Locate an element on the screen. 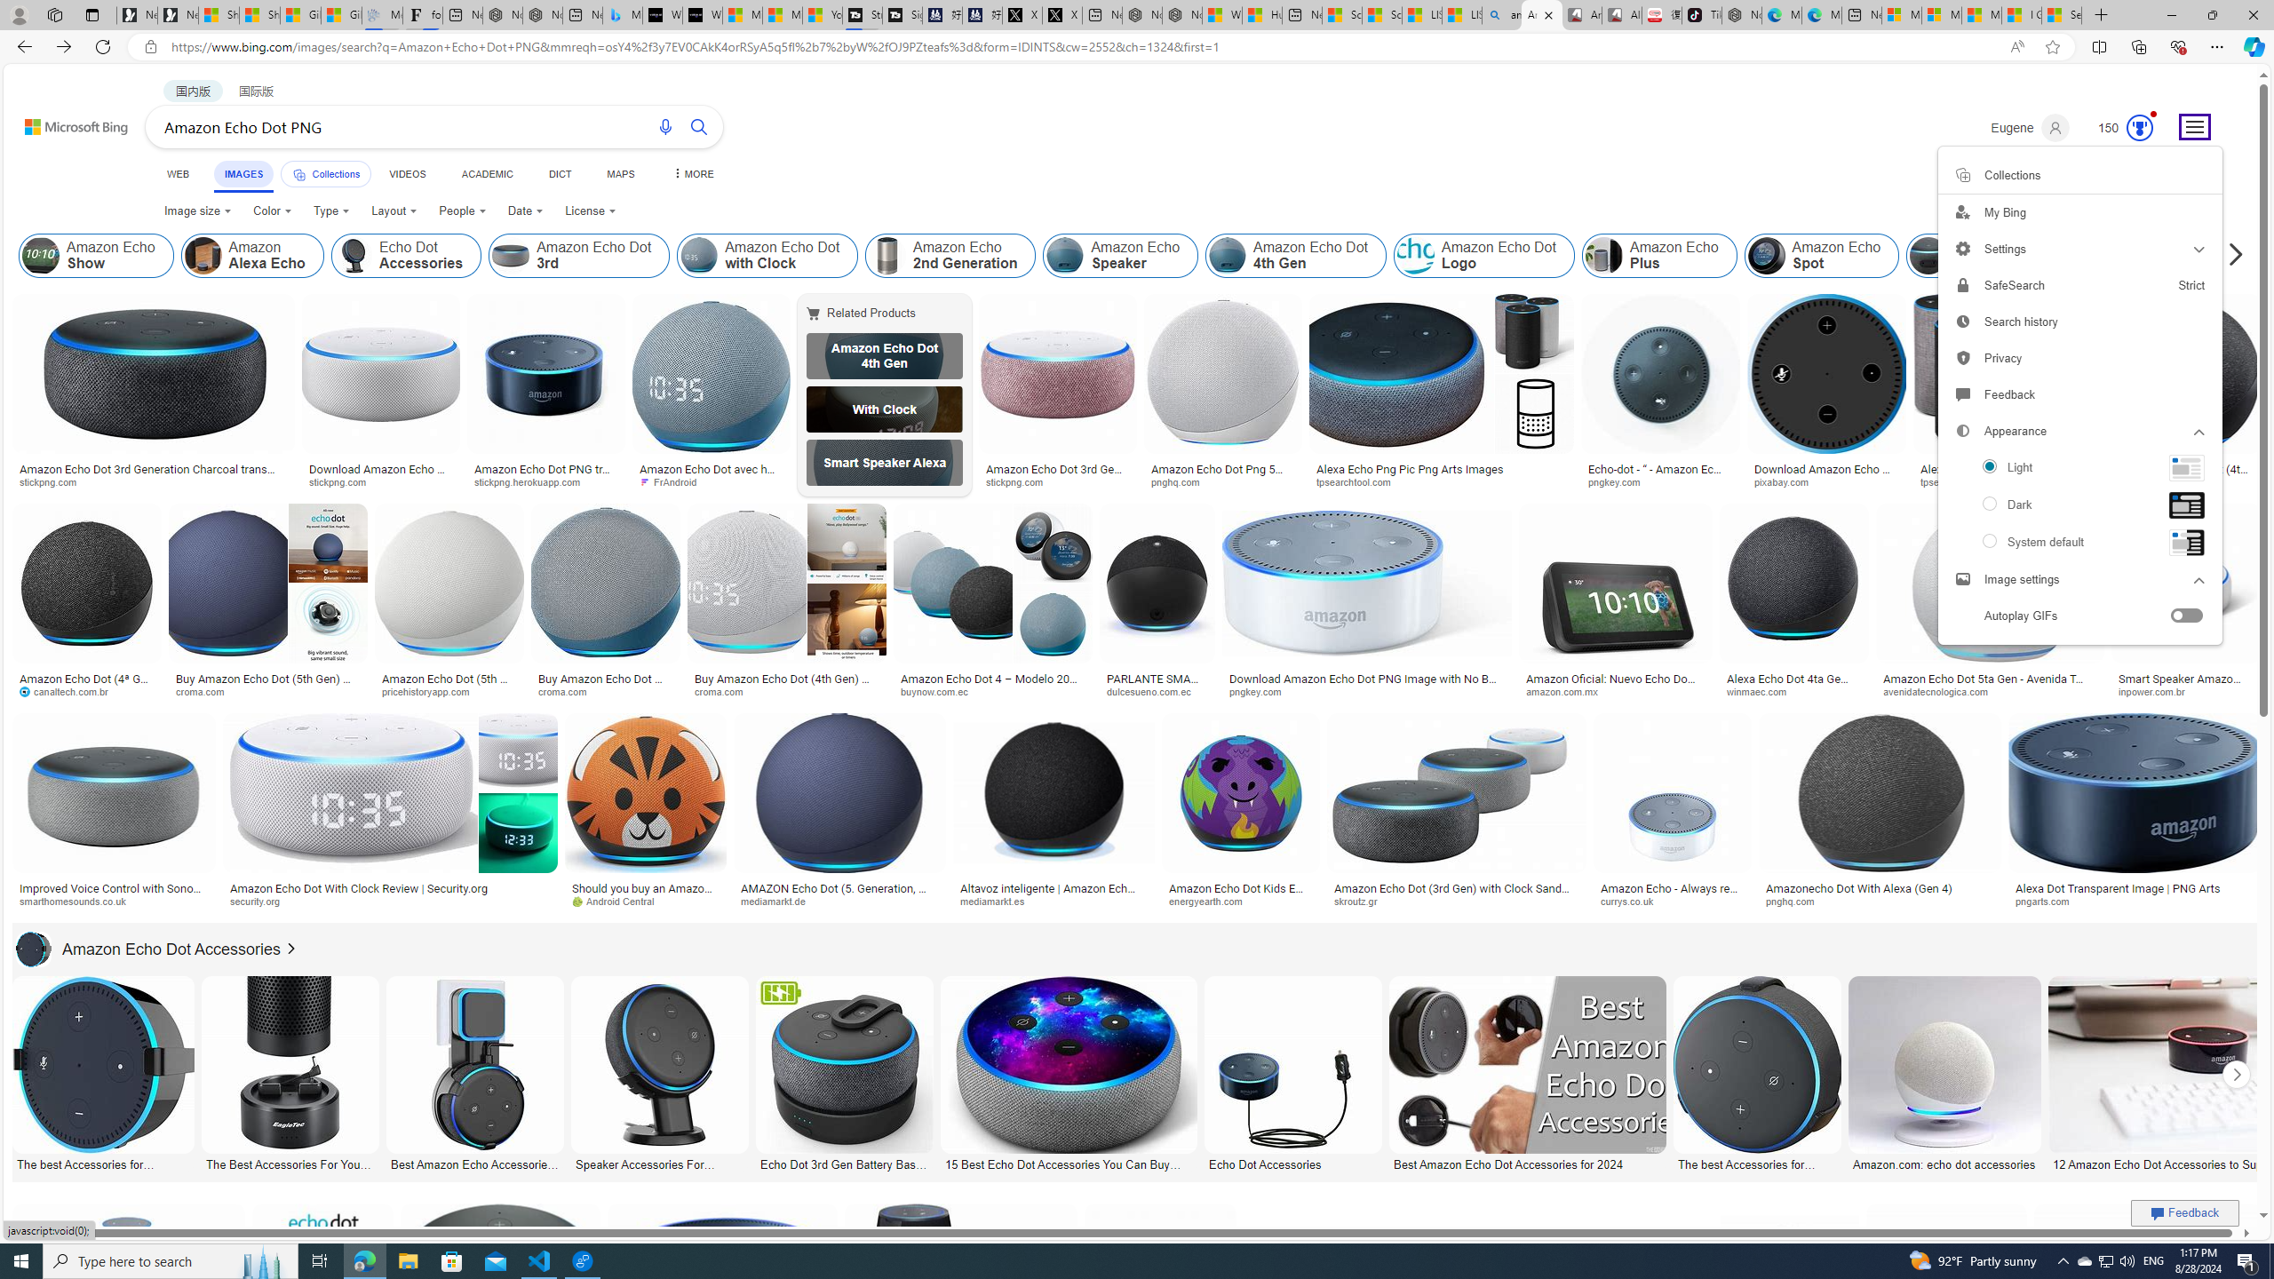  MAPS is located at coordinates (620, 174).